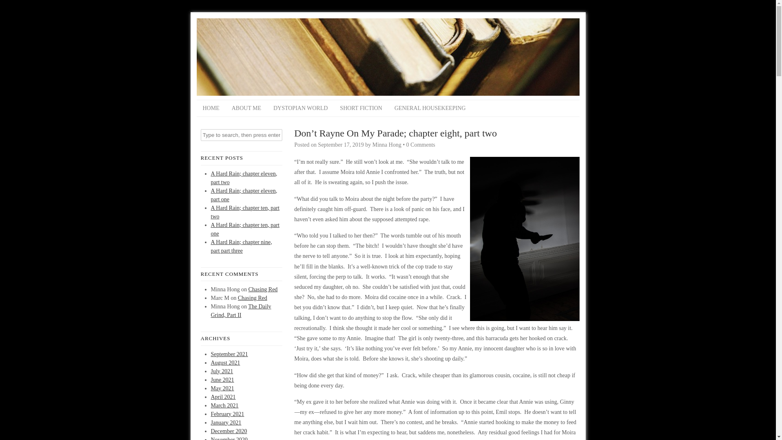  I want to click on A Hard Rain; chapter eleven, part one, so click(244, 195).